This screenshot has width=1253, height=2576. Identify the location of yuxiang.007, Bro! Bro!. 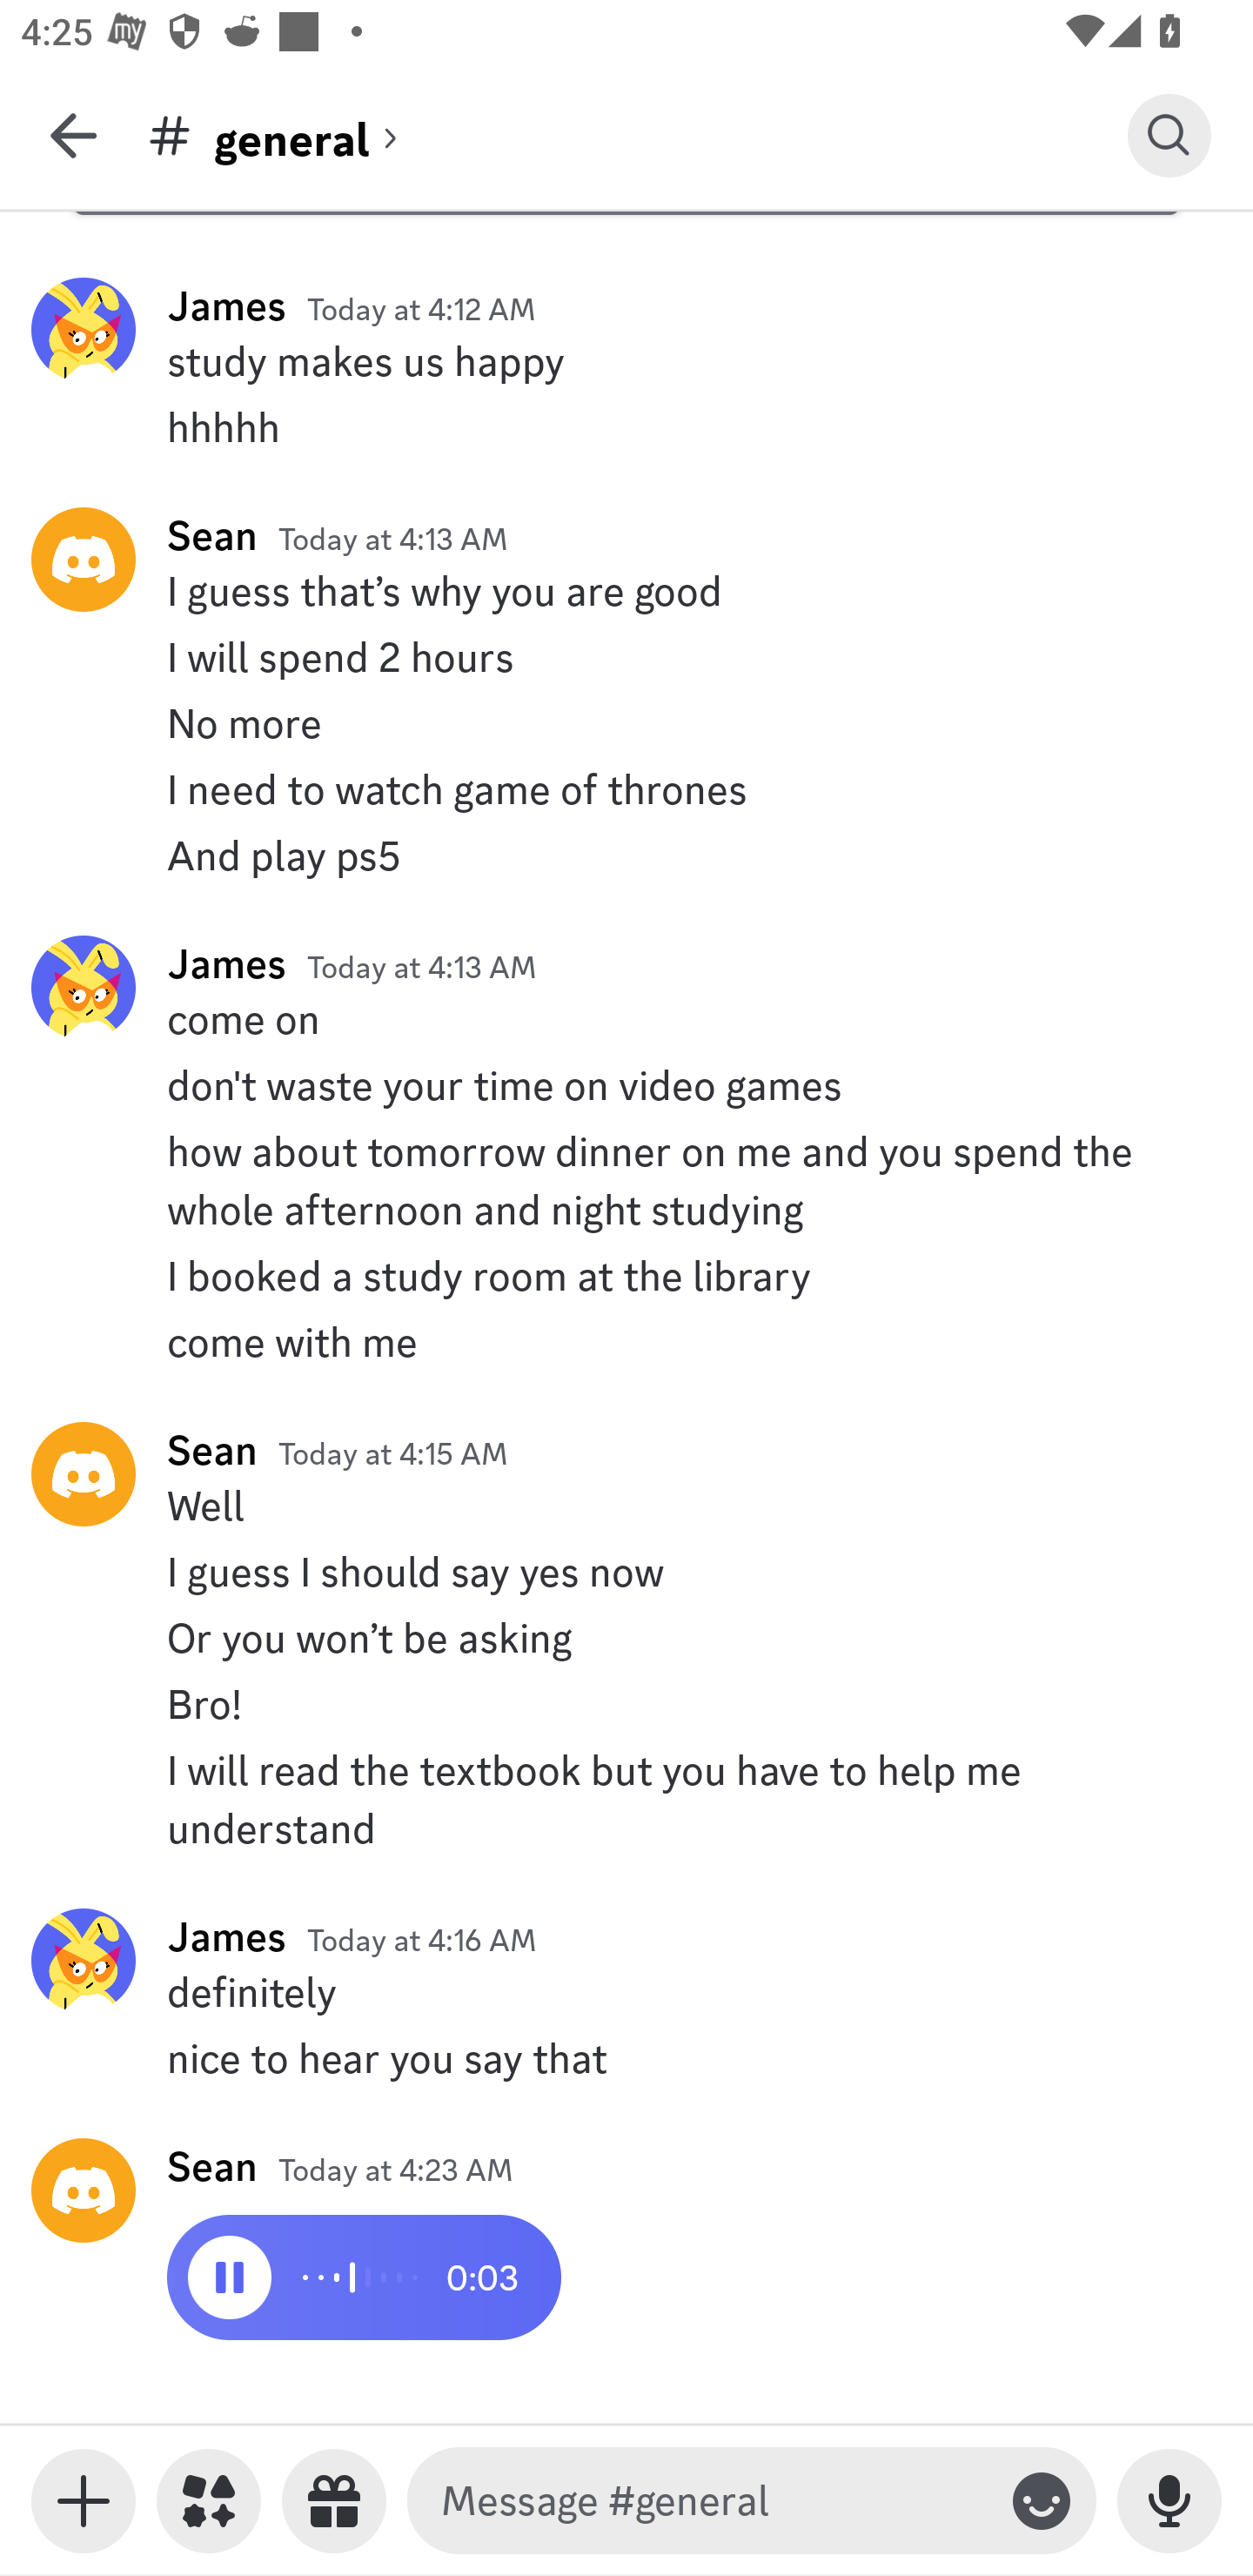
(626, 1704).